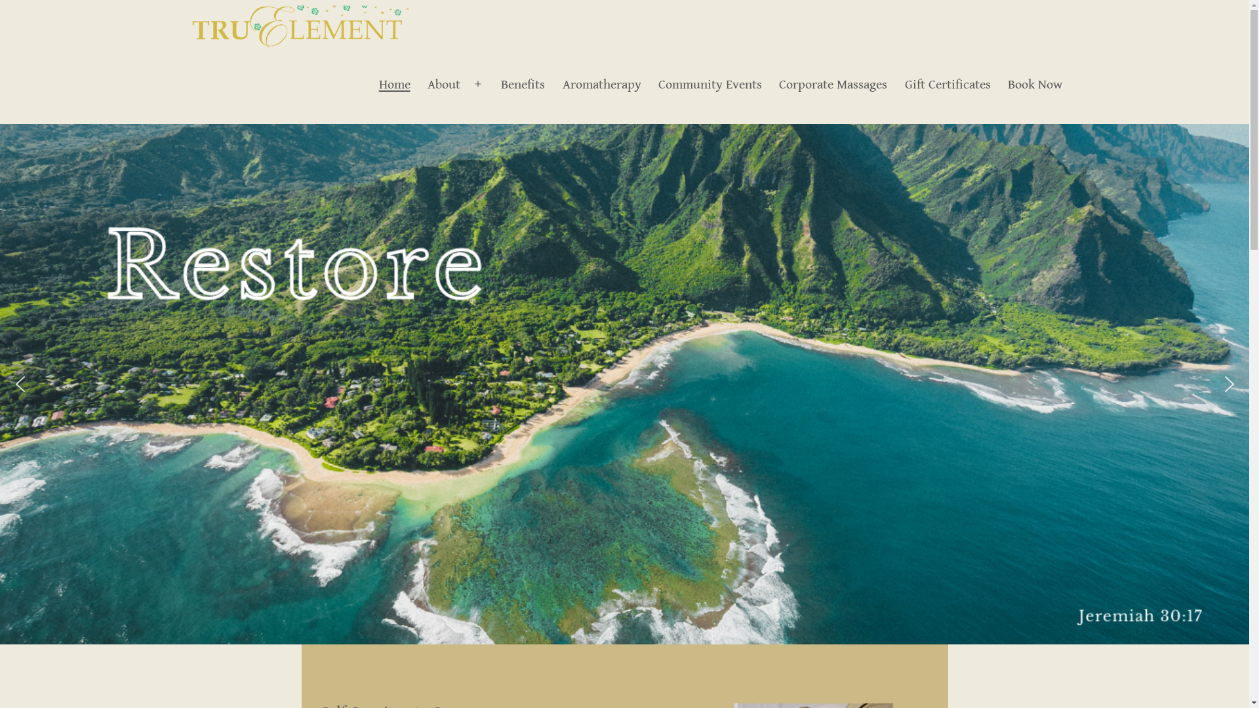  Describe the element at coordinates (833, 85) in the screenshot. I see `Corporate Massages` at that location.